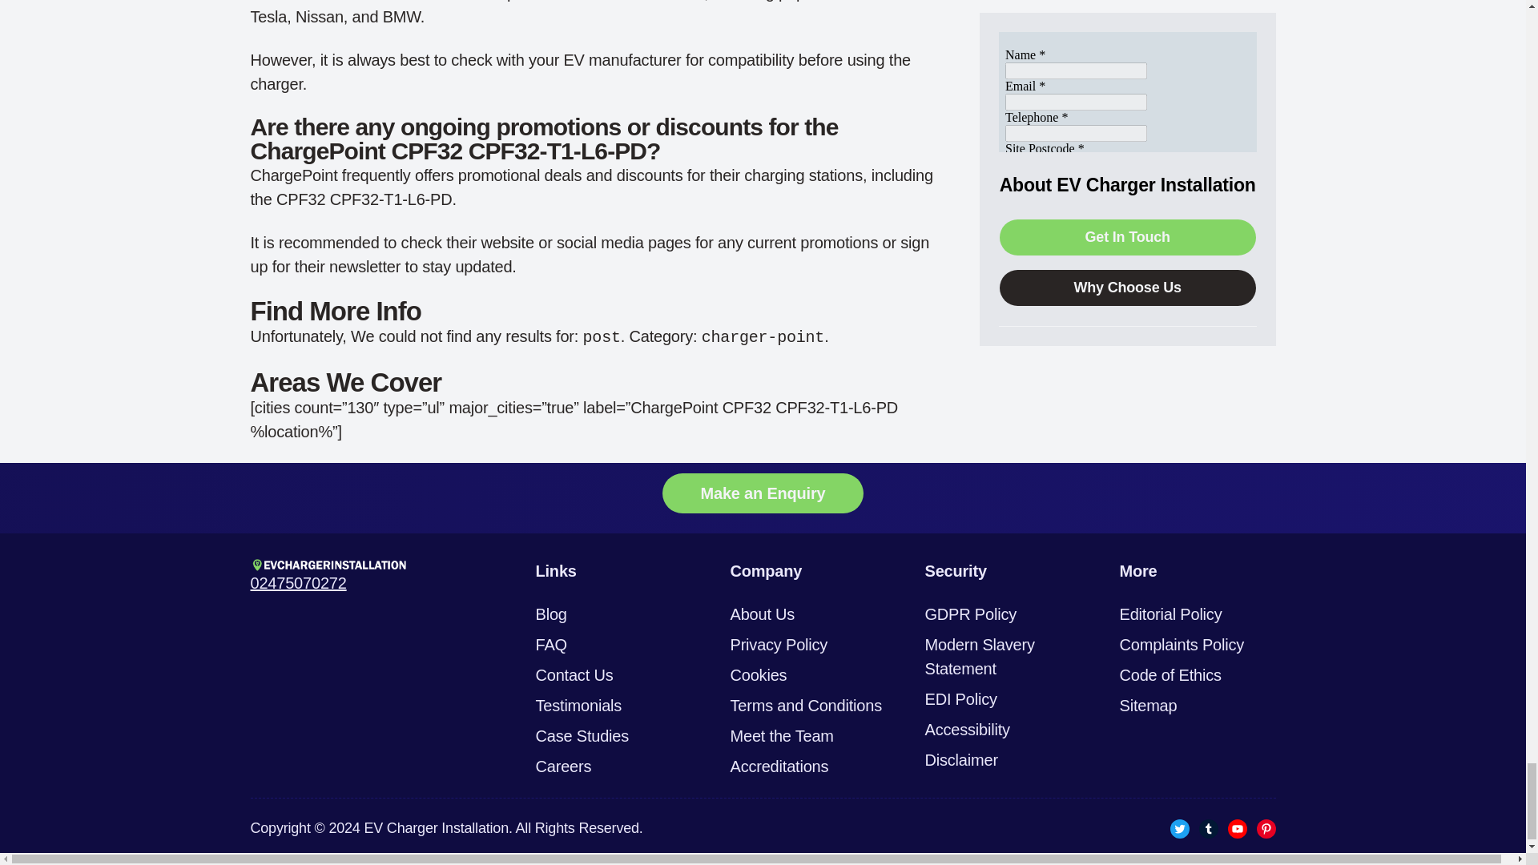  I want to click on Accreditations, so click(779, 766).